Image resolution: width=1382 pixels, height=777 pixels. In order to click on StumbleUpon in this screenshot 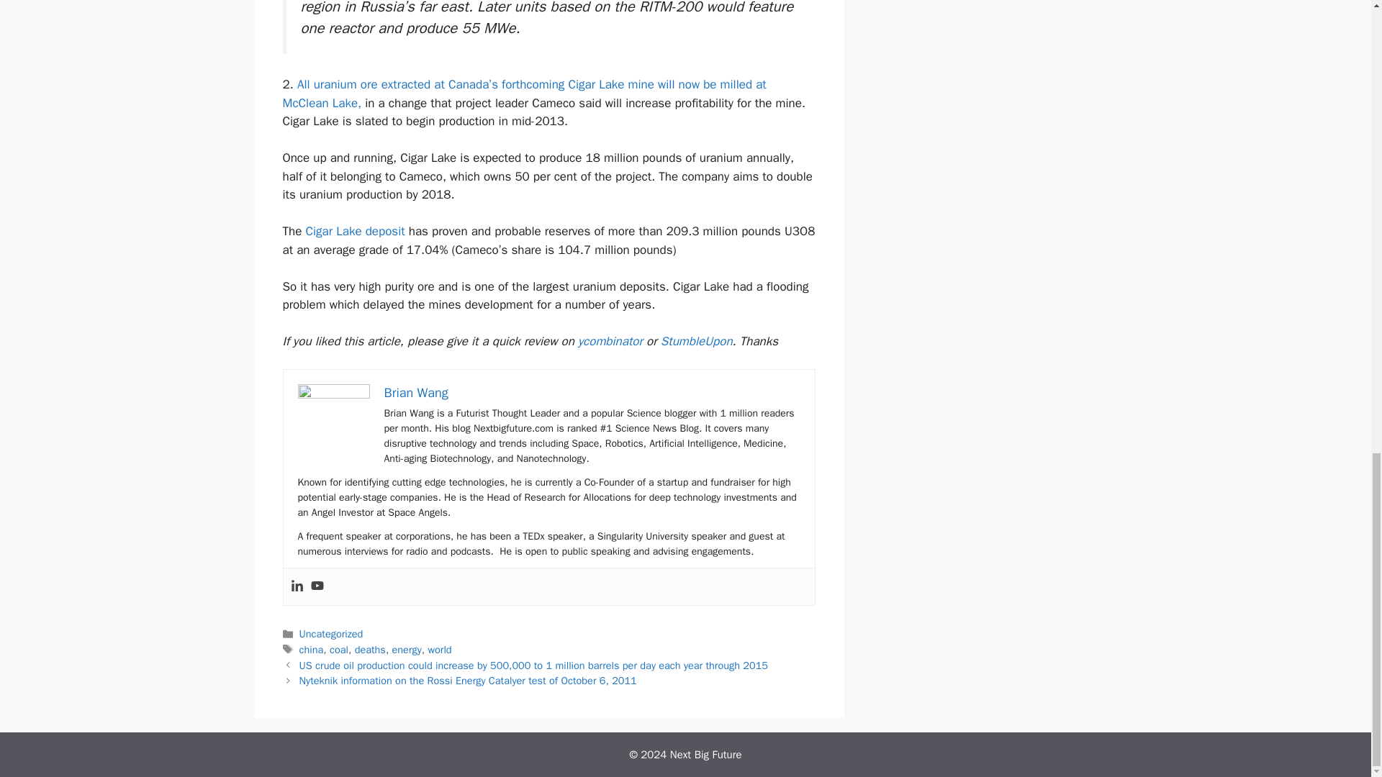, I will do `click(696, 341)`.